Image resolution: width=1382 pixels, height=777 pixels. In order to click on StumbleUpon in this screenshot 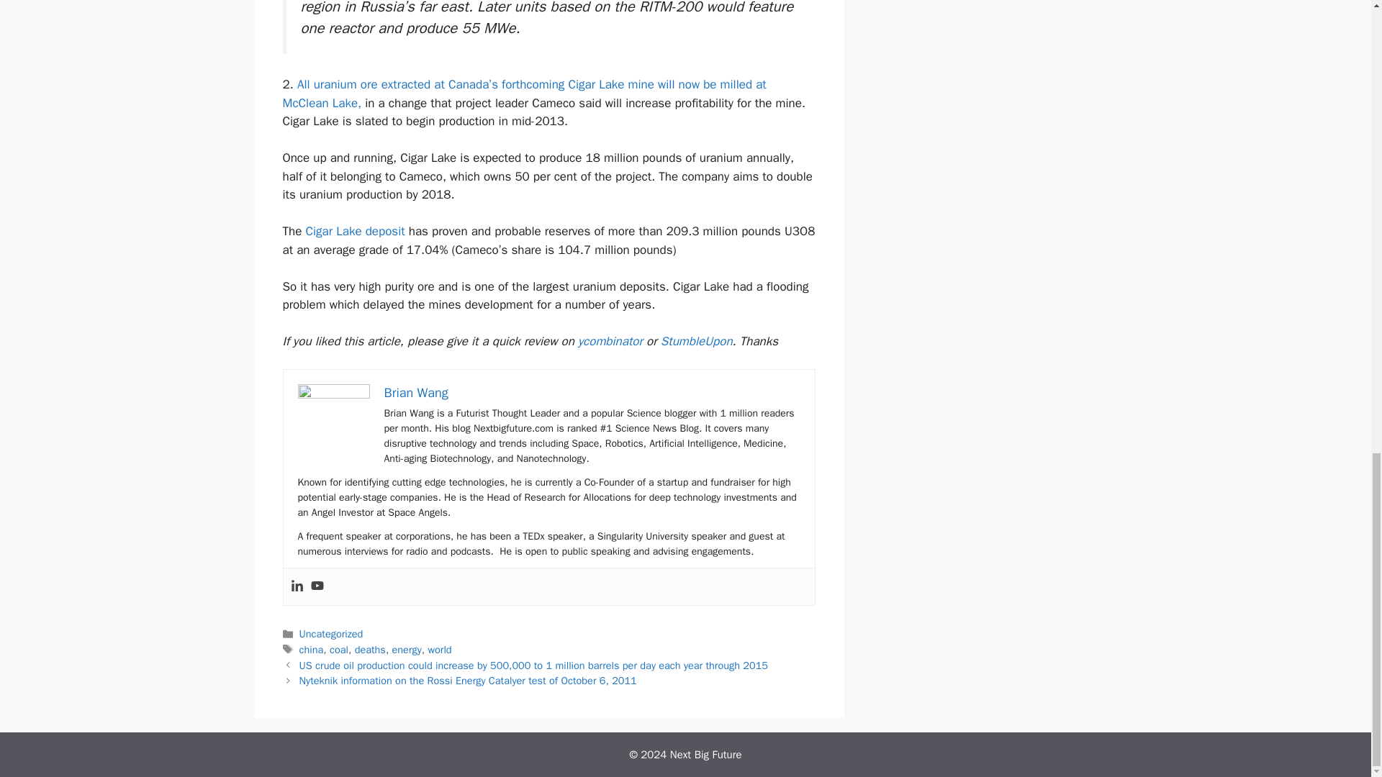, I will do `click(696, 341)`.